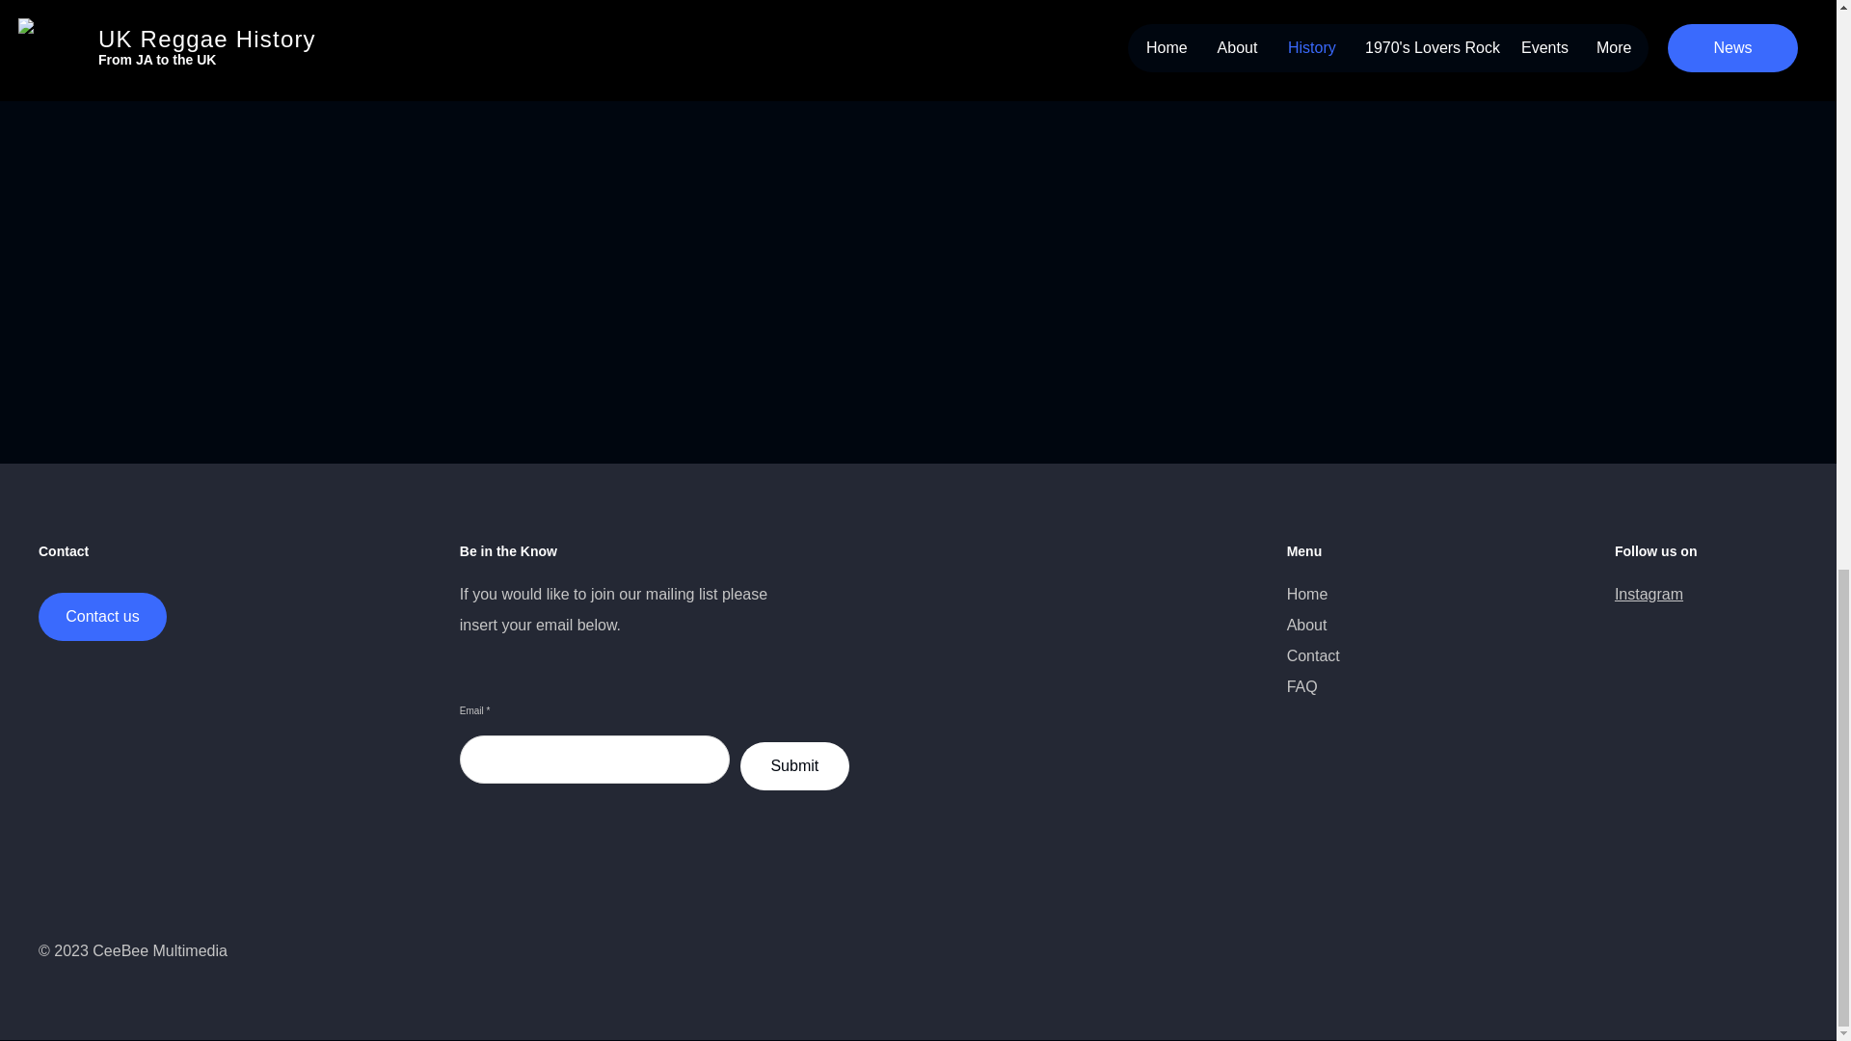 Image resolution: width=1851 pixels, height=1041 pixels. What do you see at coordinates (1301, 686) in the screenshot?
I see `FAQ` at bounding box center [1301, 686].